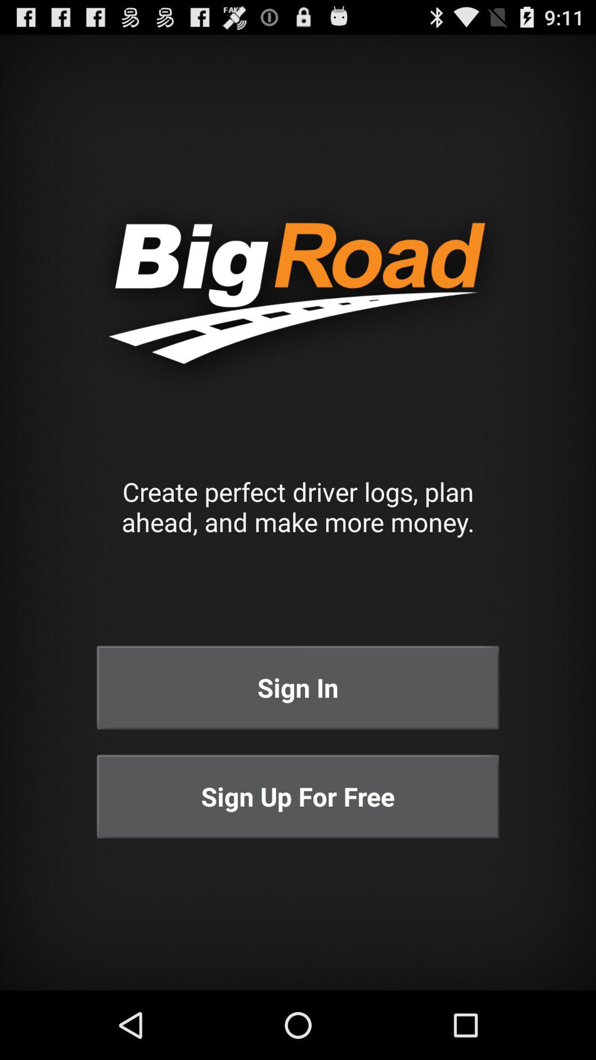  What do you see at coordinates (298, 796) in the screenshot?
I see `tap icon below sign in icon` at bounding box center [298, 796].